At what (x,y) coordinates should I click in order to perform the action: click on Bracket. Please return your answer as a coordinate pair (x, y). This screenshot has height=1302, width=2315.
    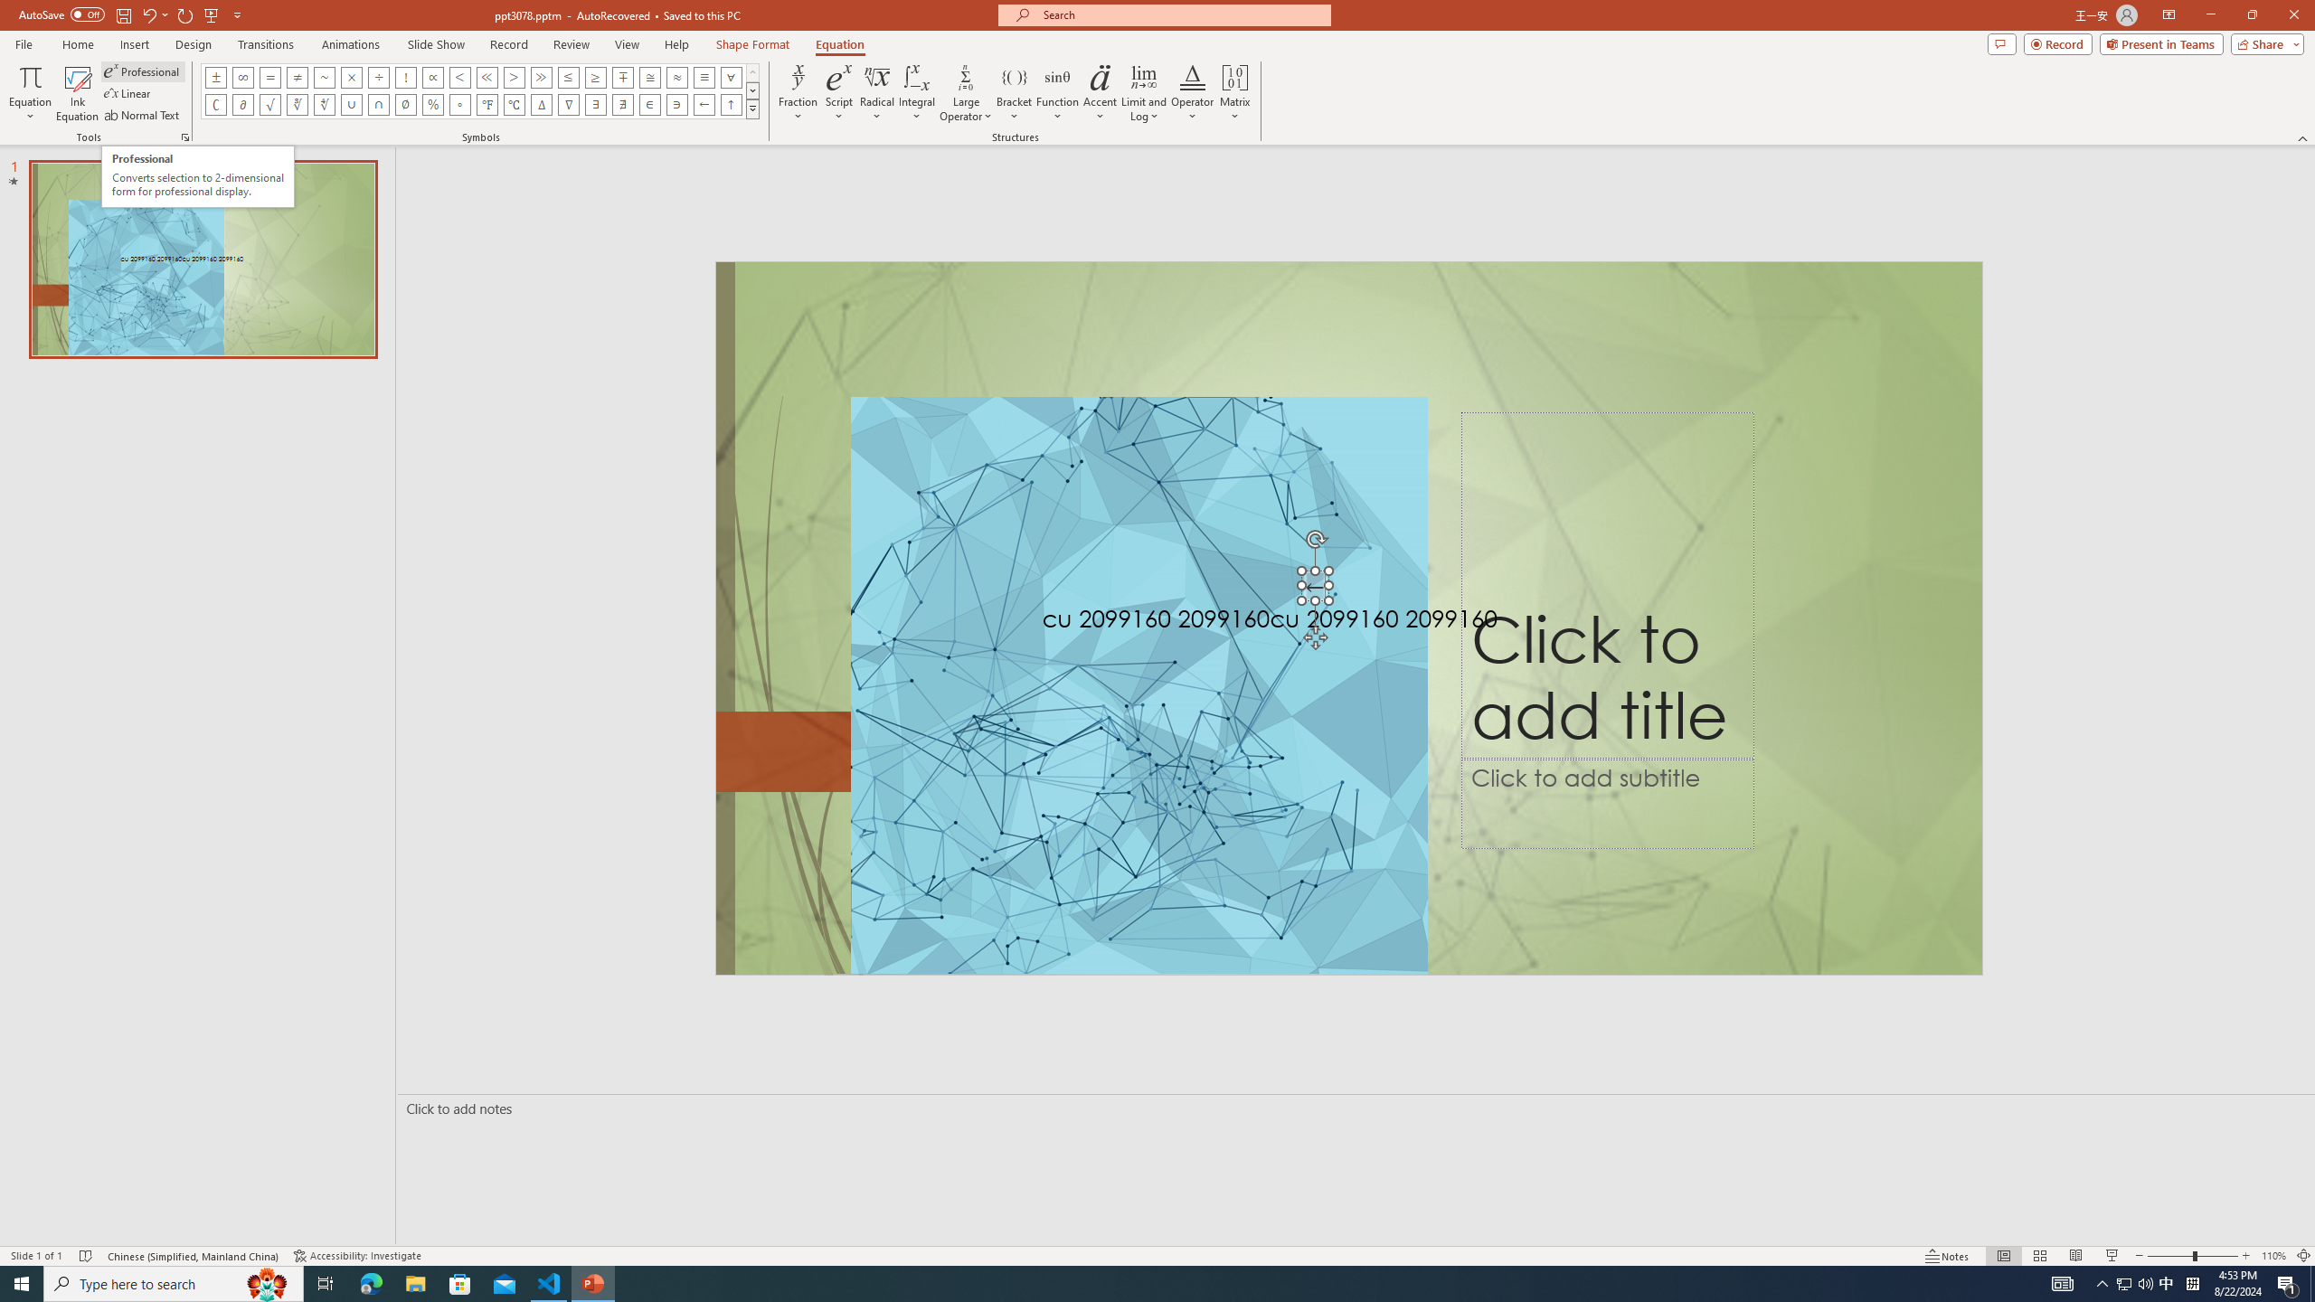
    Looking at the image, I should click on (1015, 93).